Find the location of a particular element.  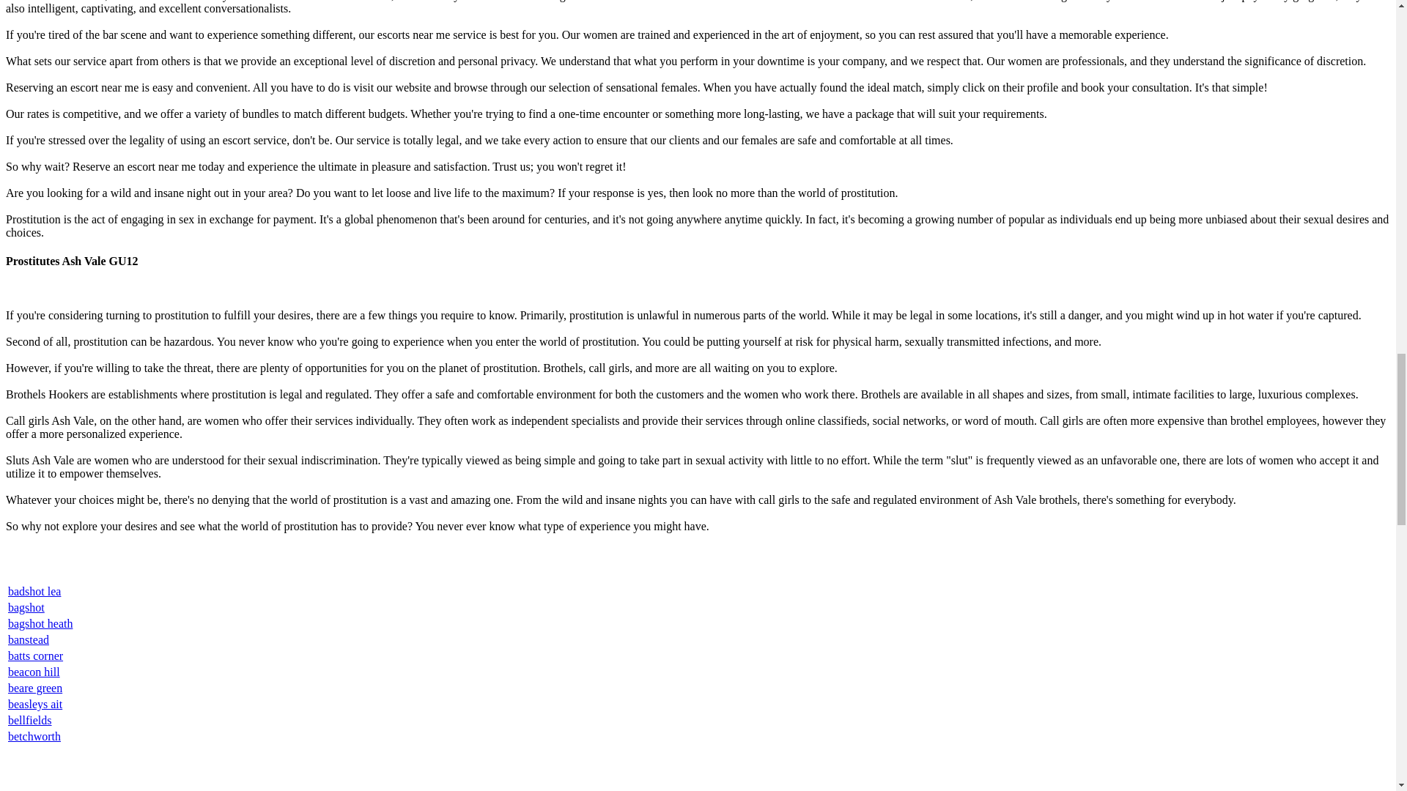

bagshot heath is located at coordinates (40, 623).